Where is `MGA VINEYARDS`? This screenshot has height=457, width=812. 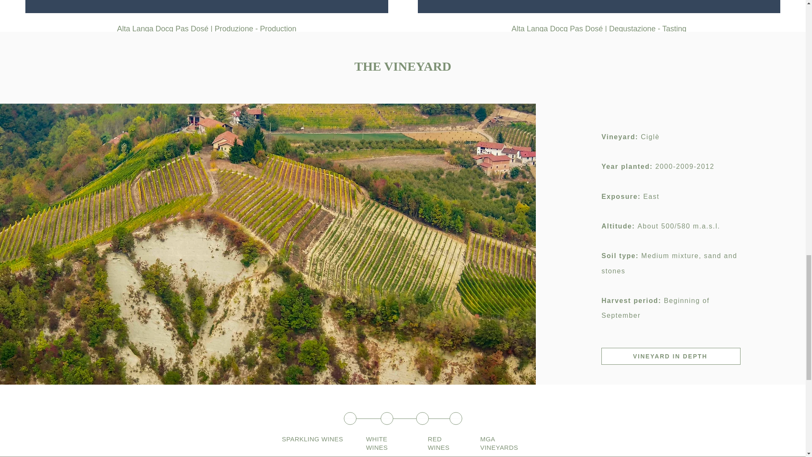
MGA VINEYARDS is located at coordinates (499, 443).